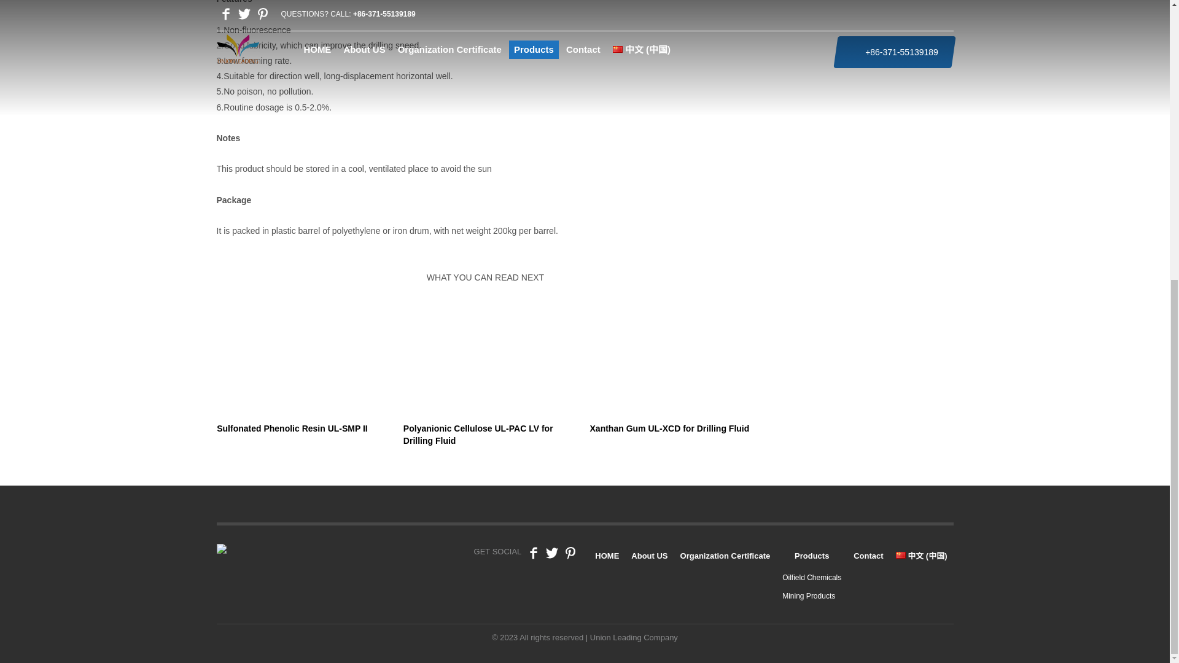 This screenshot has width=1179, height=663. What do you see at coordinates (607, 556) in the screenshot?
I see `HOME` at bounding box center [607, 556].